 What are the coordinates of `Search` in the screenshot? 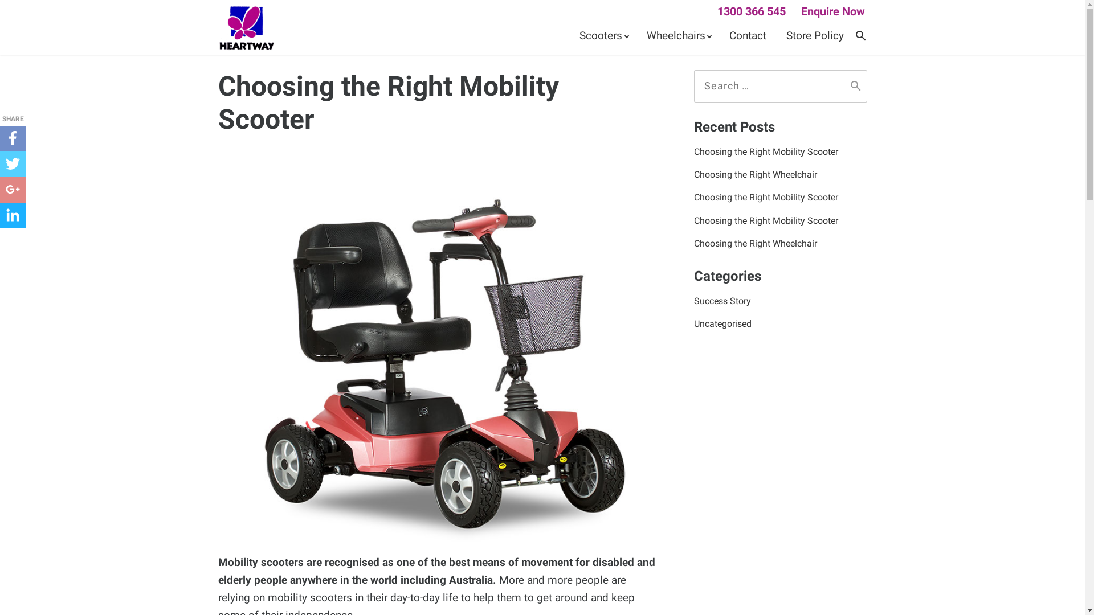 It's located at (860, 36).